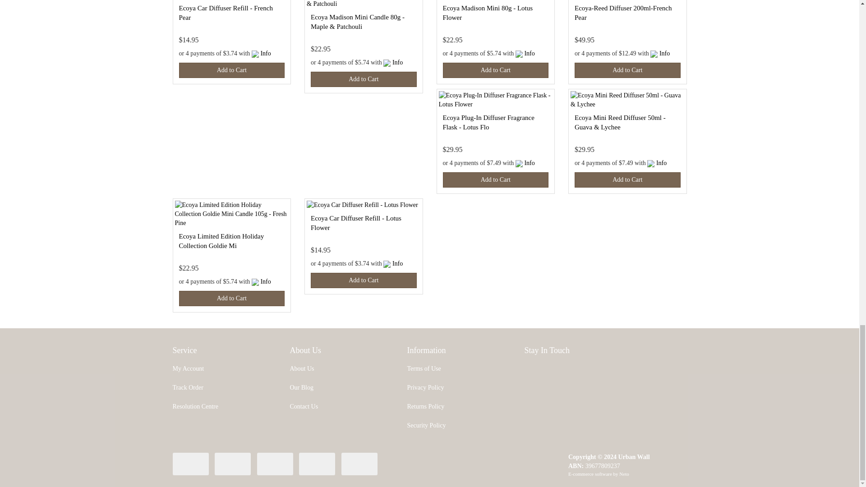 This screenshot has height=487, width=866. Describe the element at coordinates (231, 70) in the screenshot. I see `Add to Cart` at that location.